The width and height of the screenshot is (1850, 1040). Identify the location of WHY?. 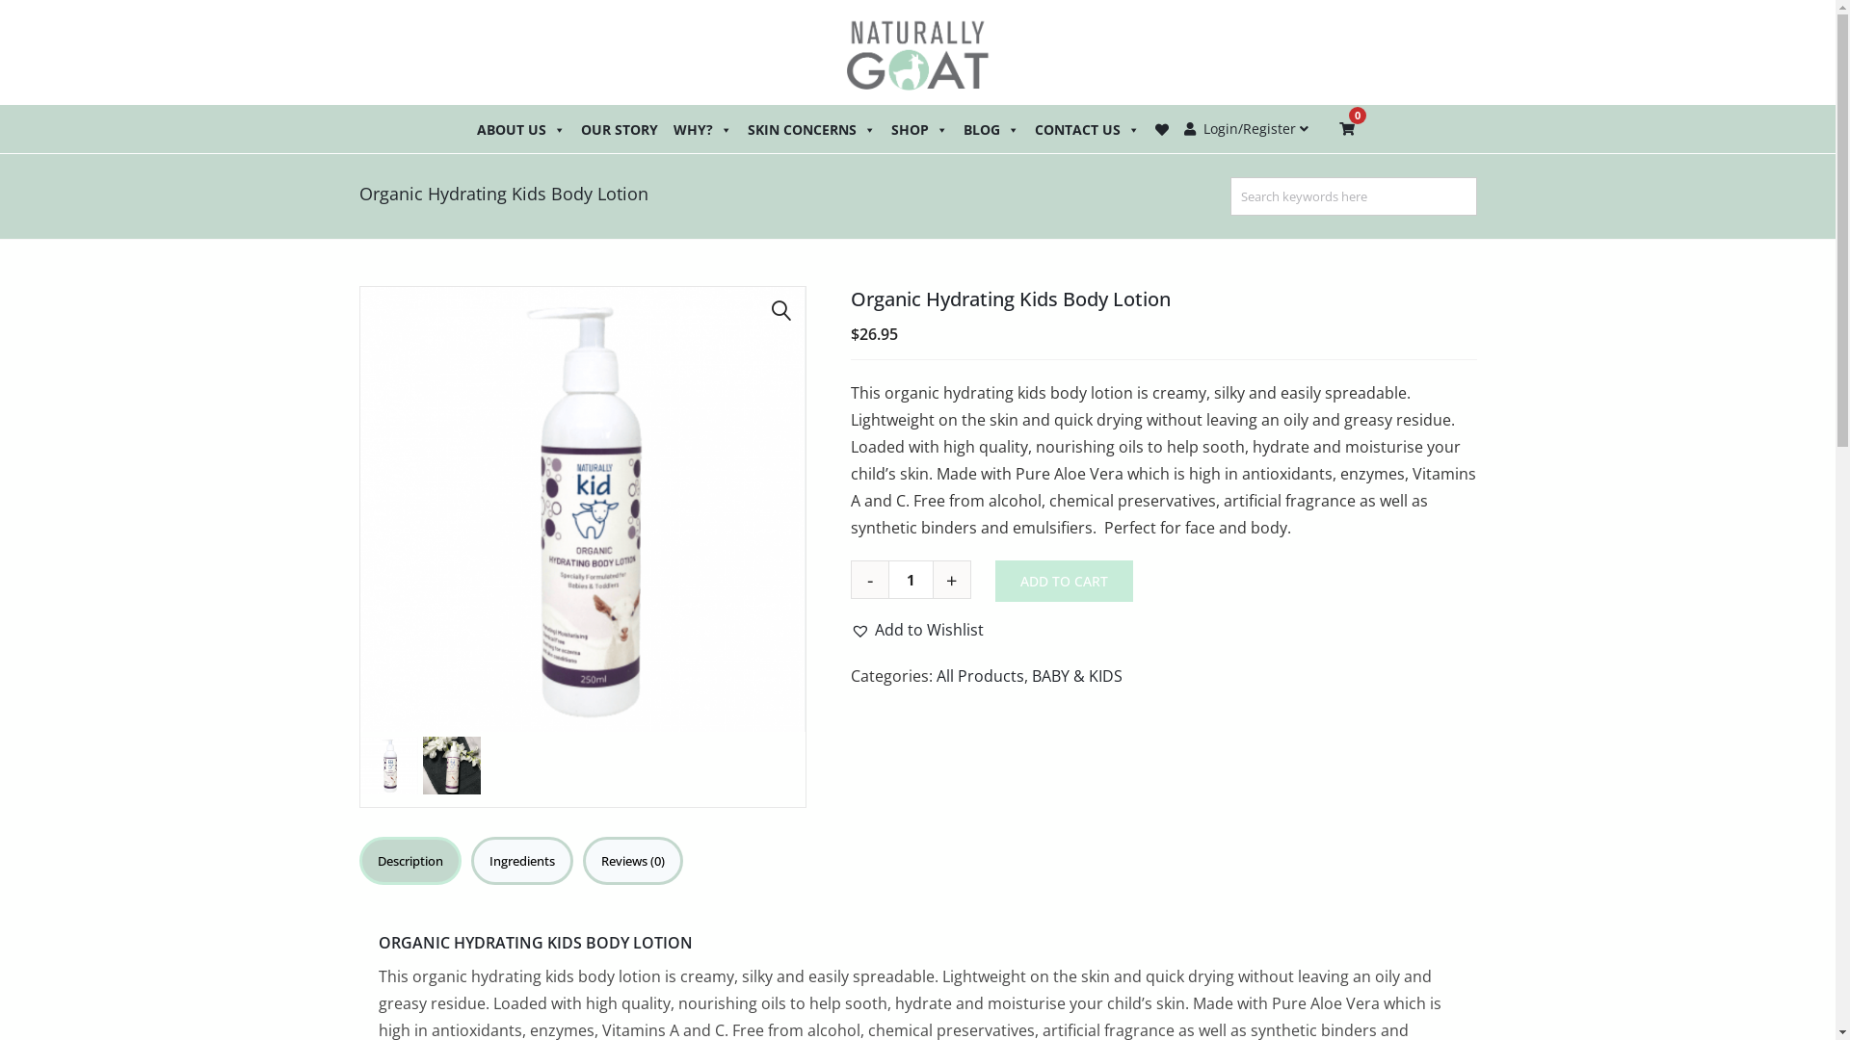
(703, 130).